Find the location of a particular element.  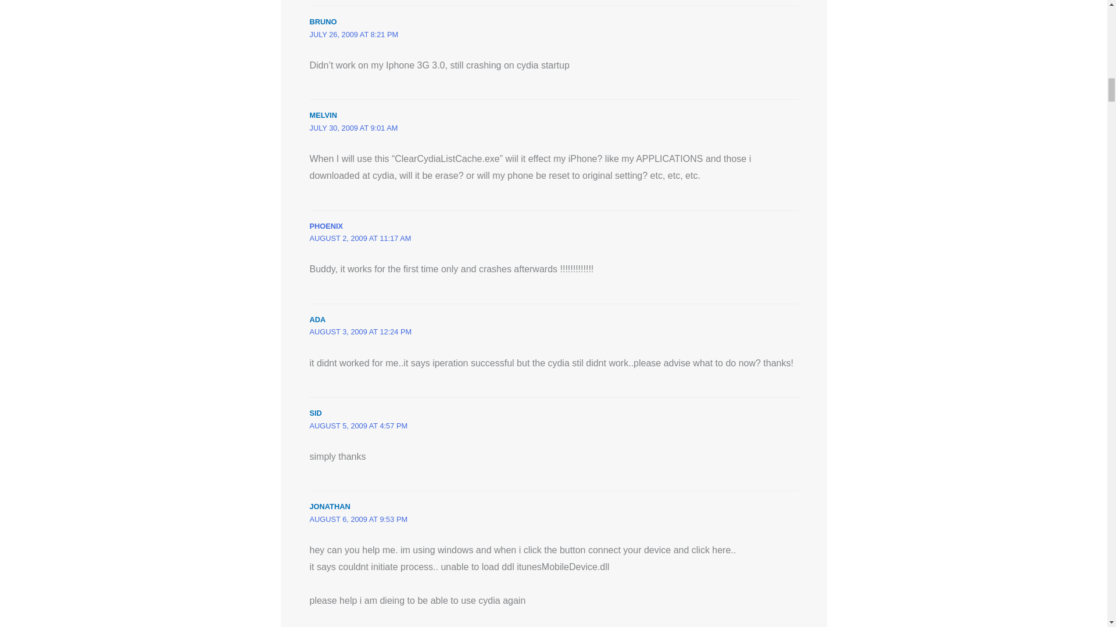

AUGUST 5, 2009 AT 4:57 PM is located at coordinates (358, 425).